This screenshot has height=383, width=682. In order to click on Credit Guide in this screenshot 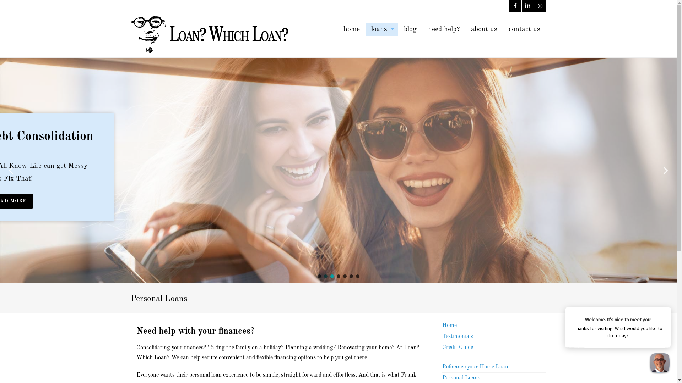, I will do `click(458, 348)`.